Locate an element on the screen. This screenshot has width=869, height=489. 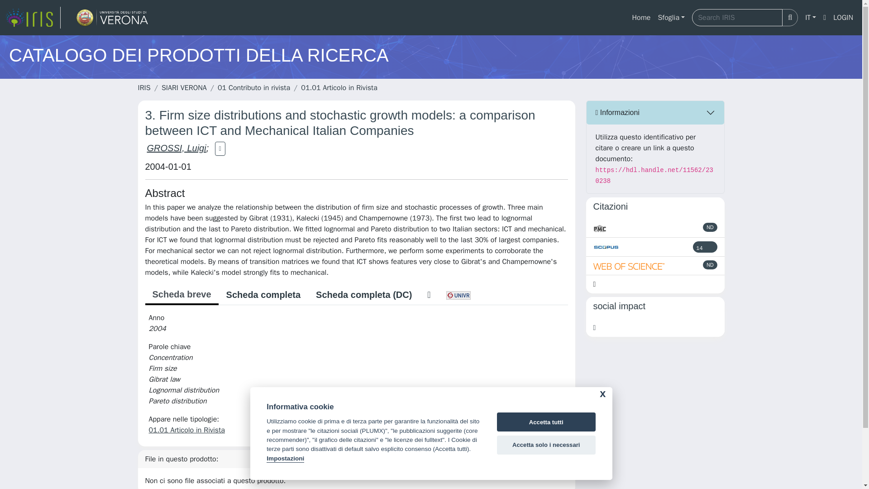
SIARI VERONA is located at coordinates (184, 88).